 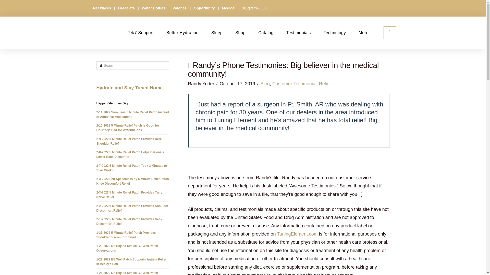 What do you see at coordinates (180, 8) in the screenshot?
I see `Patches` at bounding box center [180, 8].